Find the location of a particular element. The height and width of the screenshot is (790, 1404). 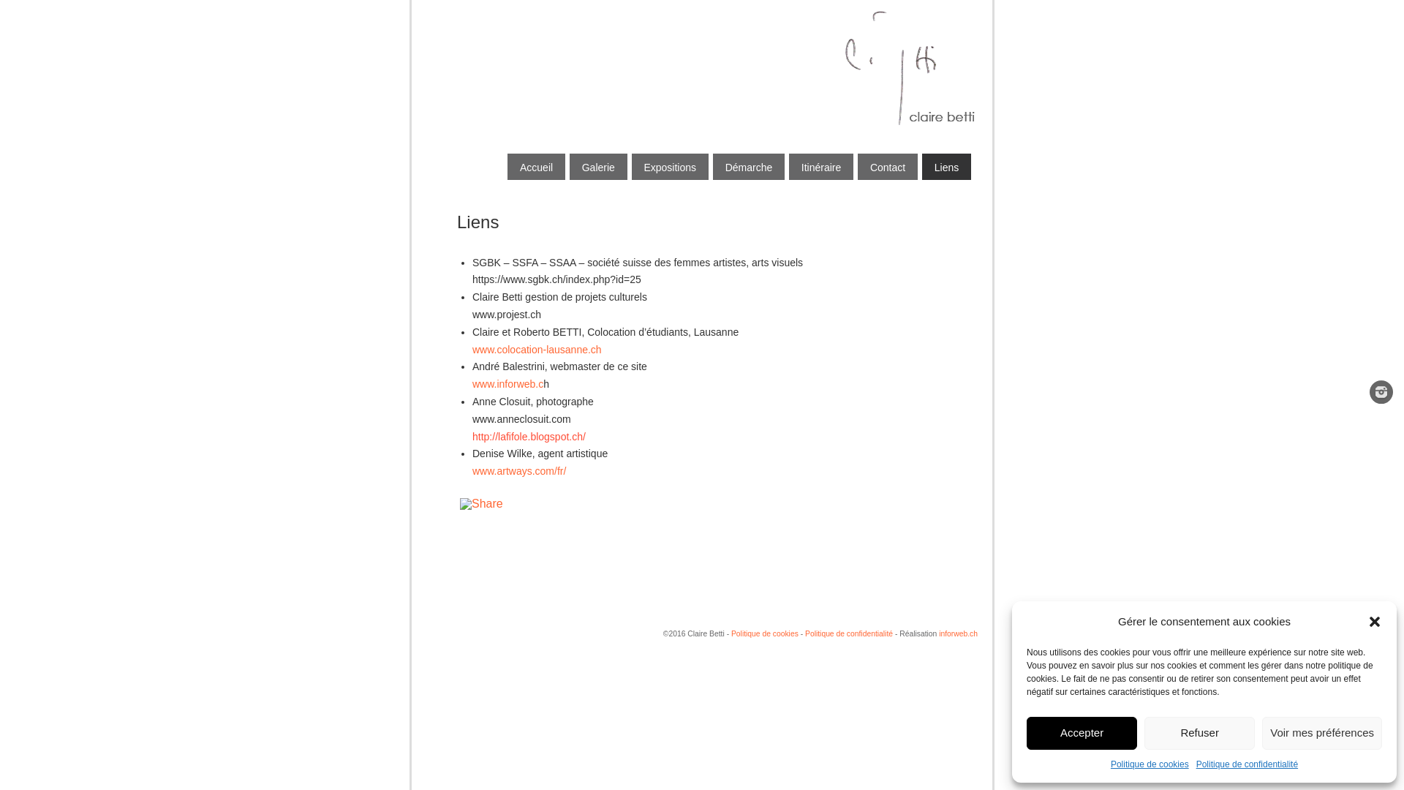

www.colocation-lausanne.ch is located at coordinates (537, 350).